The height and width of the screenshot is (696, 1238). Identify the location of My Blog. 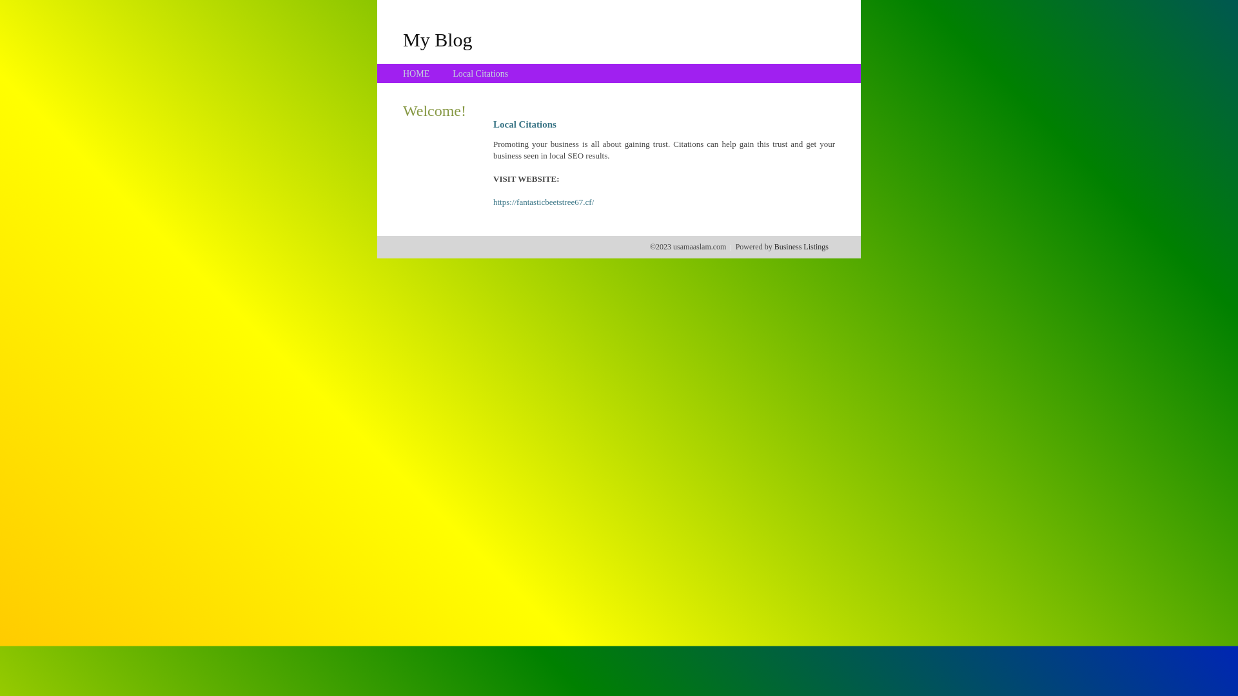
(438, 39).